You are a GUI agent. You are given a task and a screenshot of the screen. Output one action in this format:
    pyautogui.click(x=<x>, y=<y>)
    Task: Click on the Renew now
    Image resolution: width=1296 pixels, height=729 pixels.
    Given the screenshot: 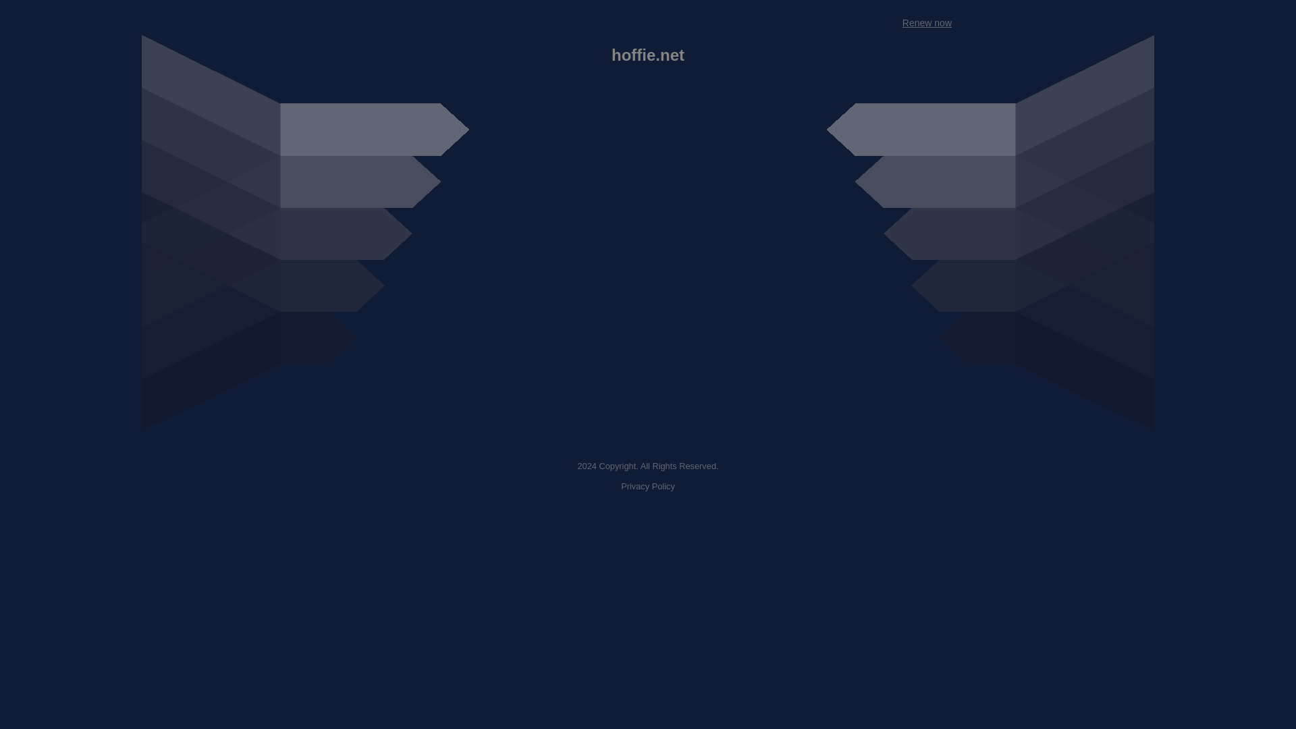 What is the action you would take?
    pyautogui.click(x=926, y=23)
    